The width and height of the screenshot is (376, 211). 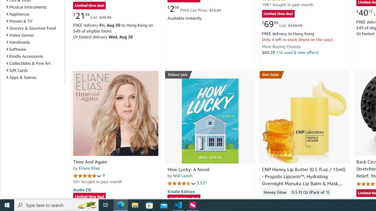 What do you see at coordinates (82, 189) in the screenshot?
I see `Audio CD` at bounding box center [82, 189].